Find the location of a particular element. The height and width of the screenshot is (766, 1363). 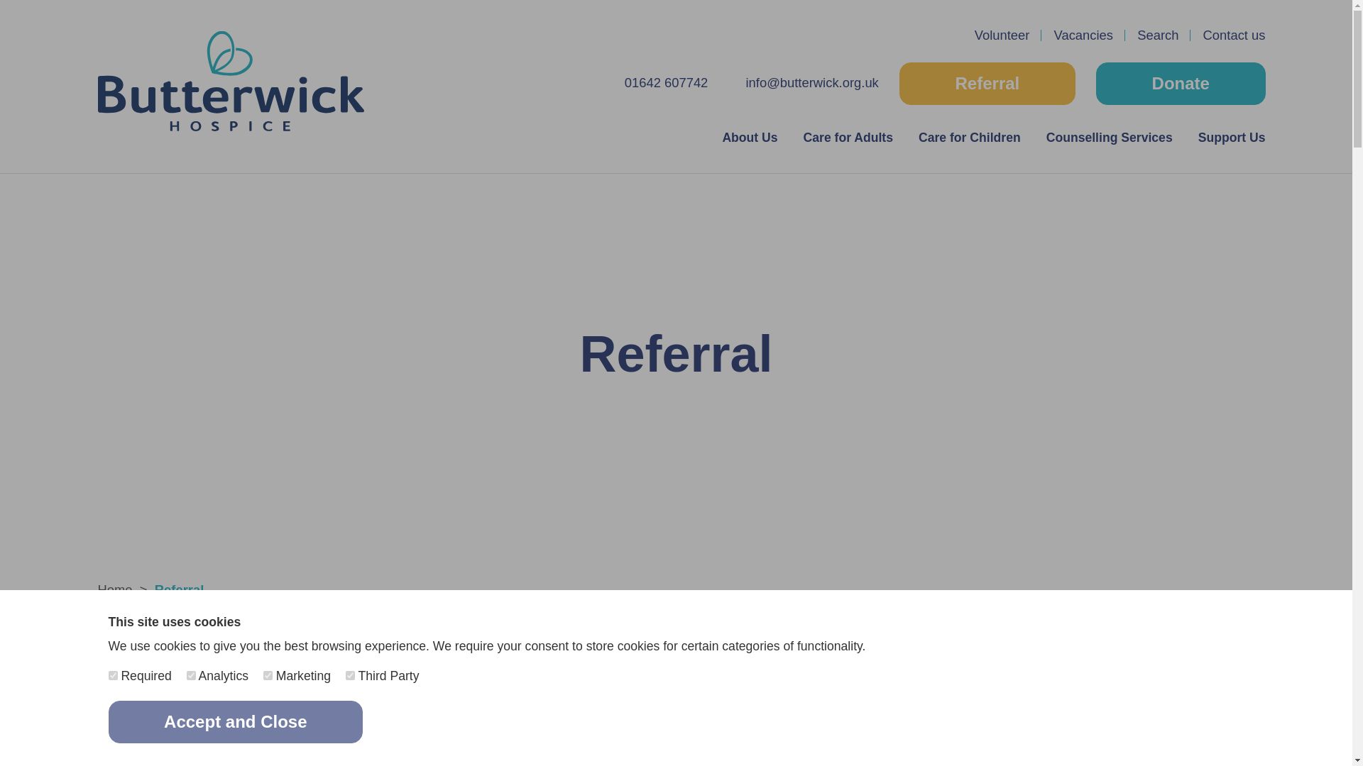

Care for Adults is located at coordinates (848, 138).